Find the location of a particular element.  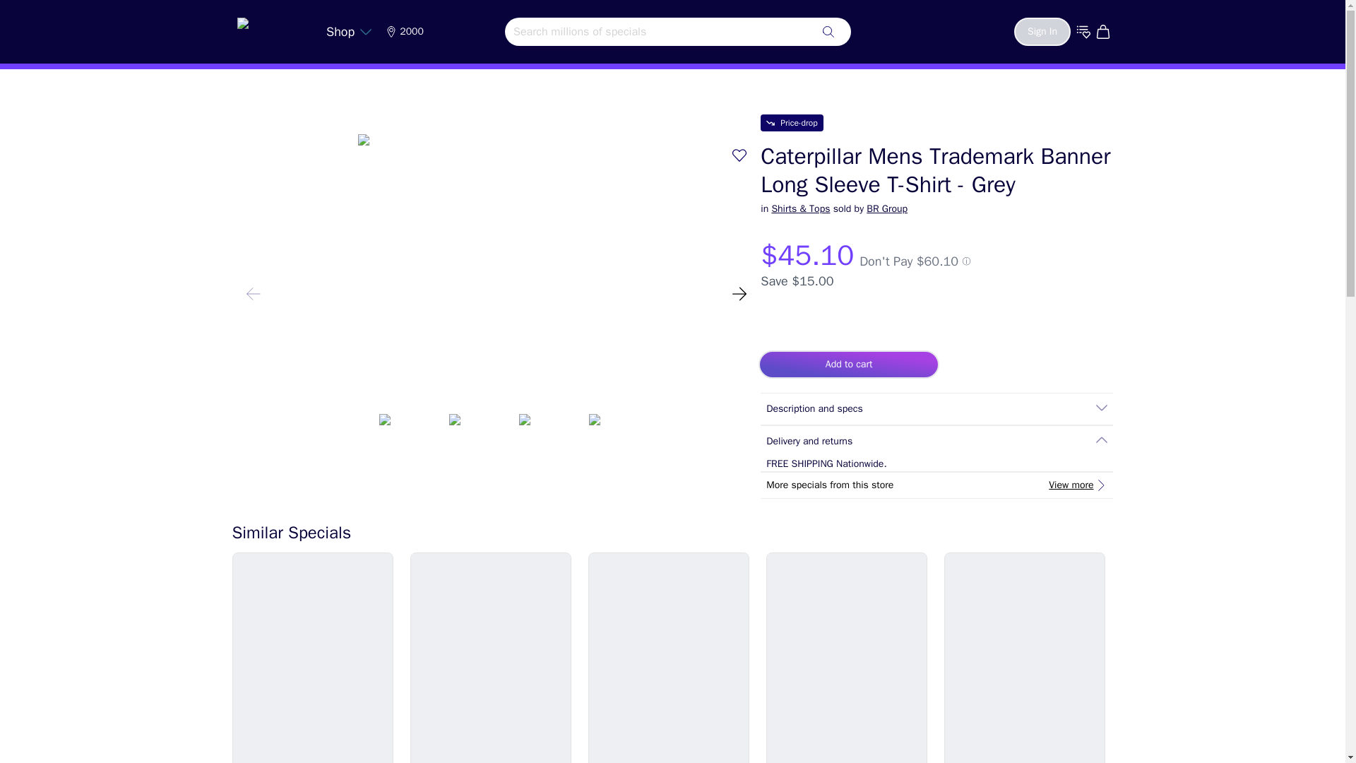

Go to cart is located at coordinates (1105, 31).